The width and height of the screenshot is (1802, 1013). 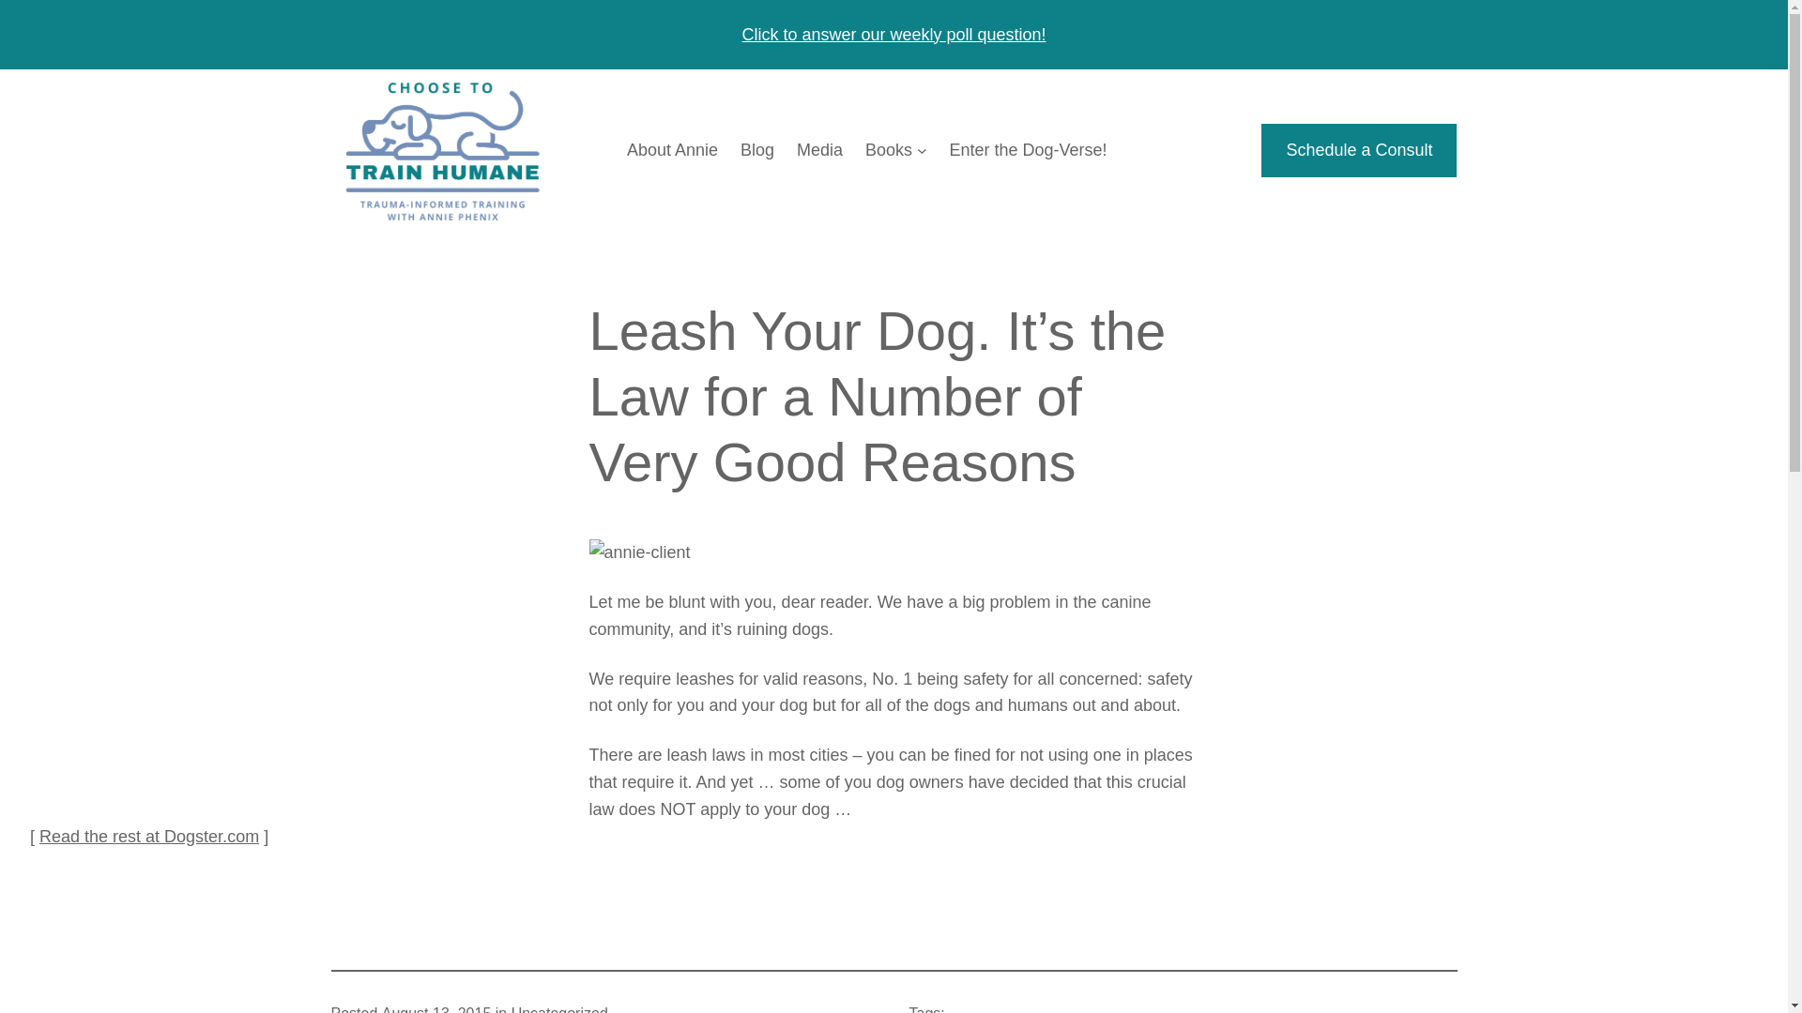 What do you see at coordinates (757, 150) in the screenshot?
I see `Blog` at bounding box center [757, 150].